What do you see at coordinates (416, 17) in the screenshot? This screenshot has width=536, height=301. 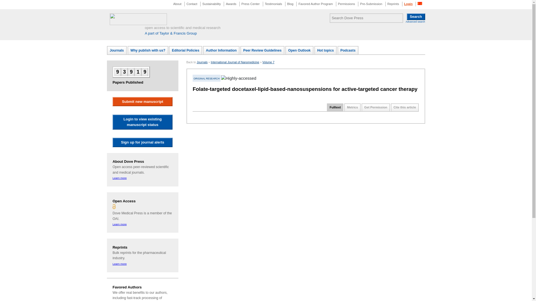 I see `Search` at bounding box center [416, 17].